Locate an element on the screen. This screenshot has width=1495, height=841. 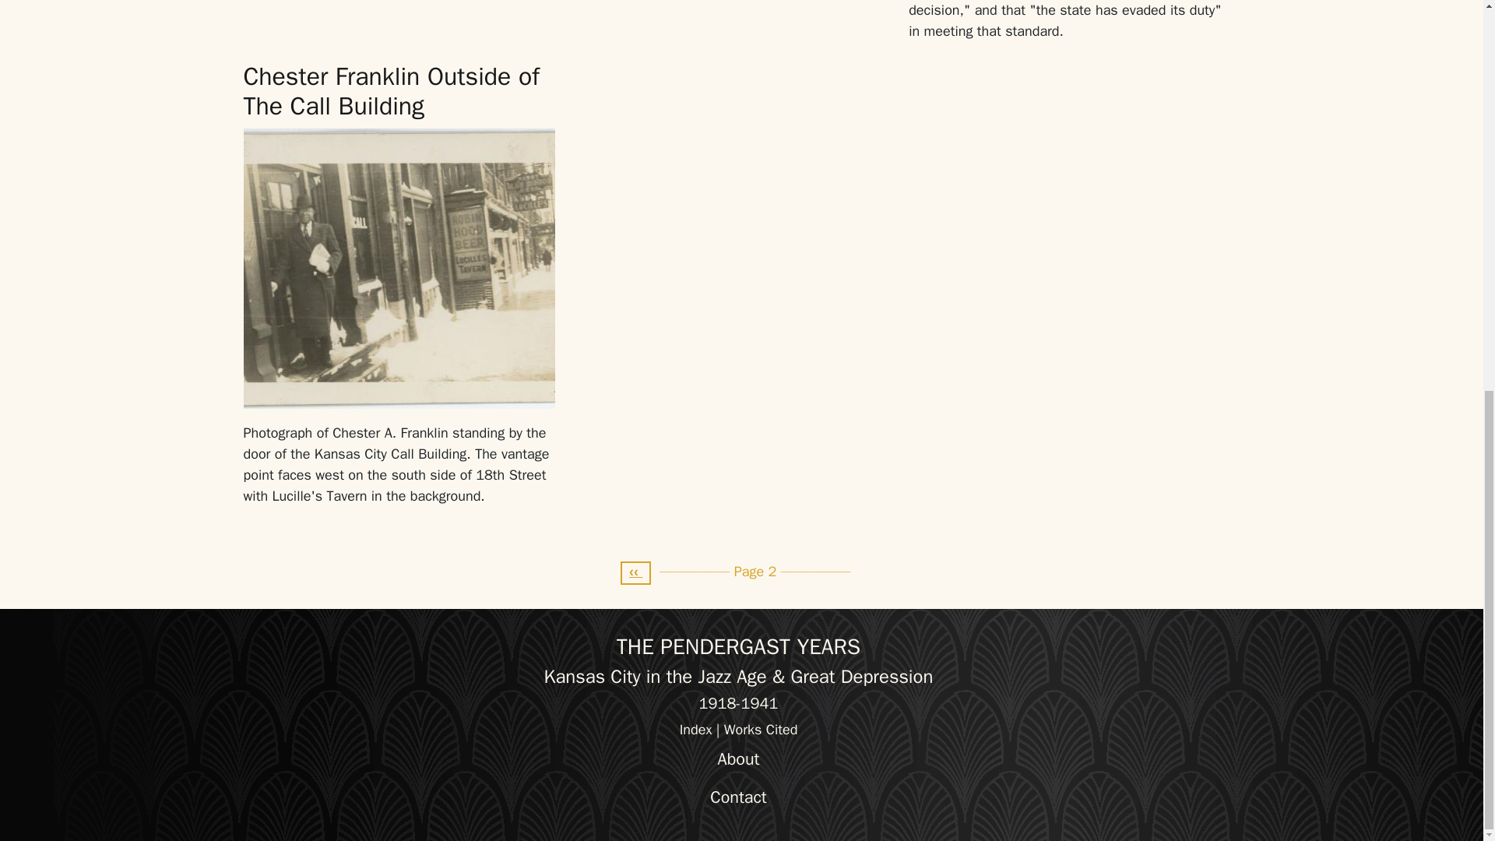
Chester Franklin Outside of The Call Building is located at coordinates (390, 90).